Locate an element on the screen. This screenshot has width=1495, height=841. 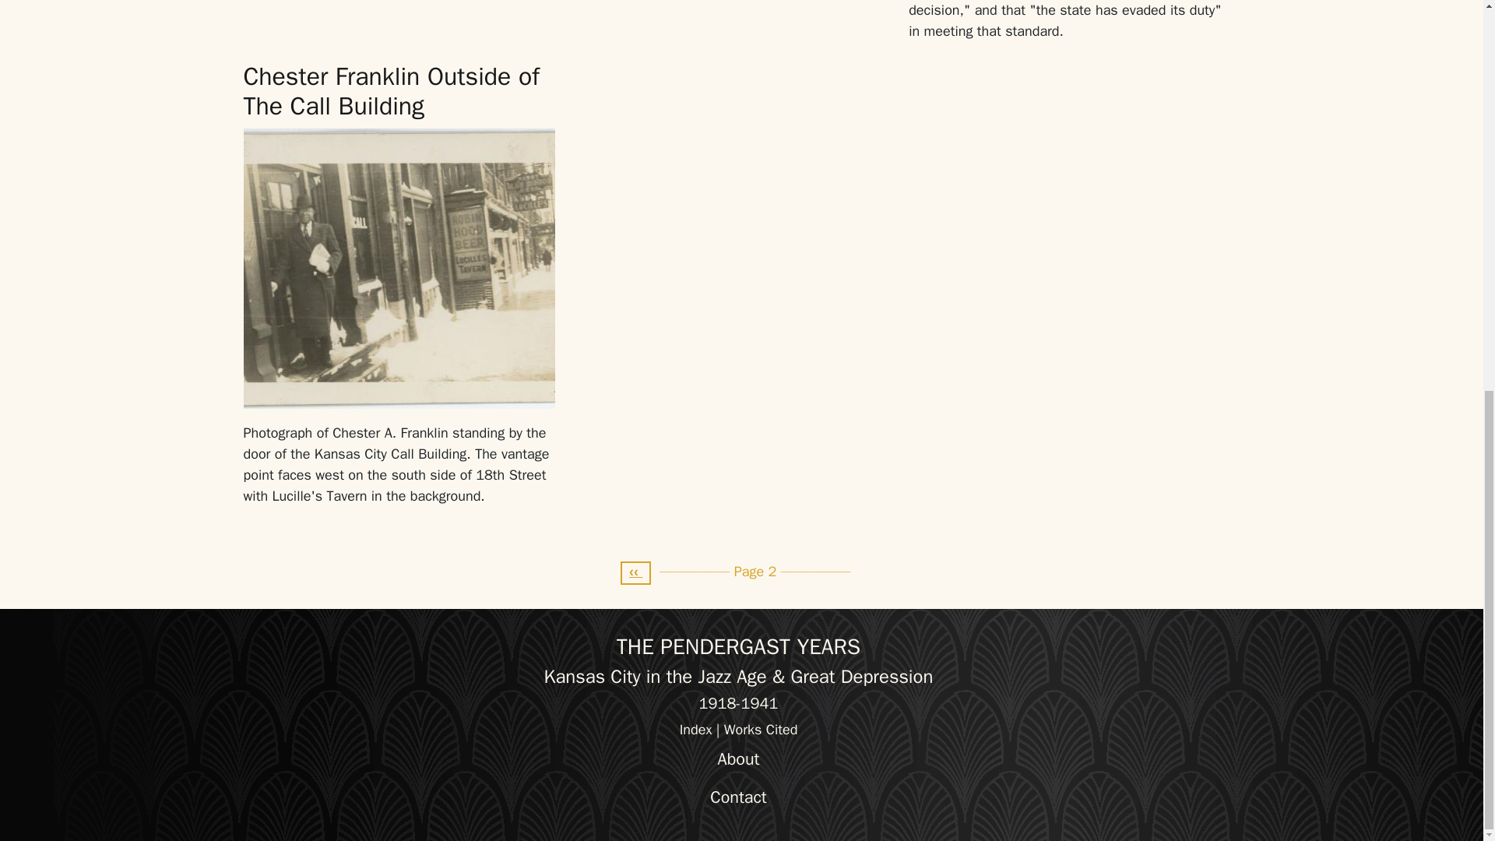
Chester Franklin Outside of The Call Building is located at coordinates (390, 90).